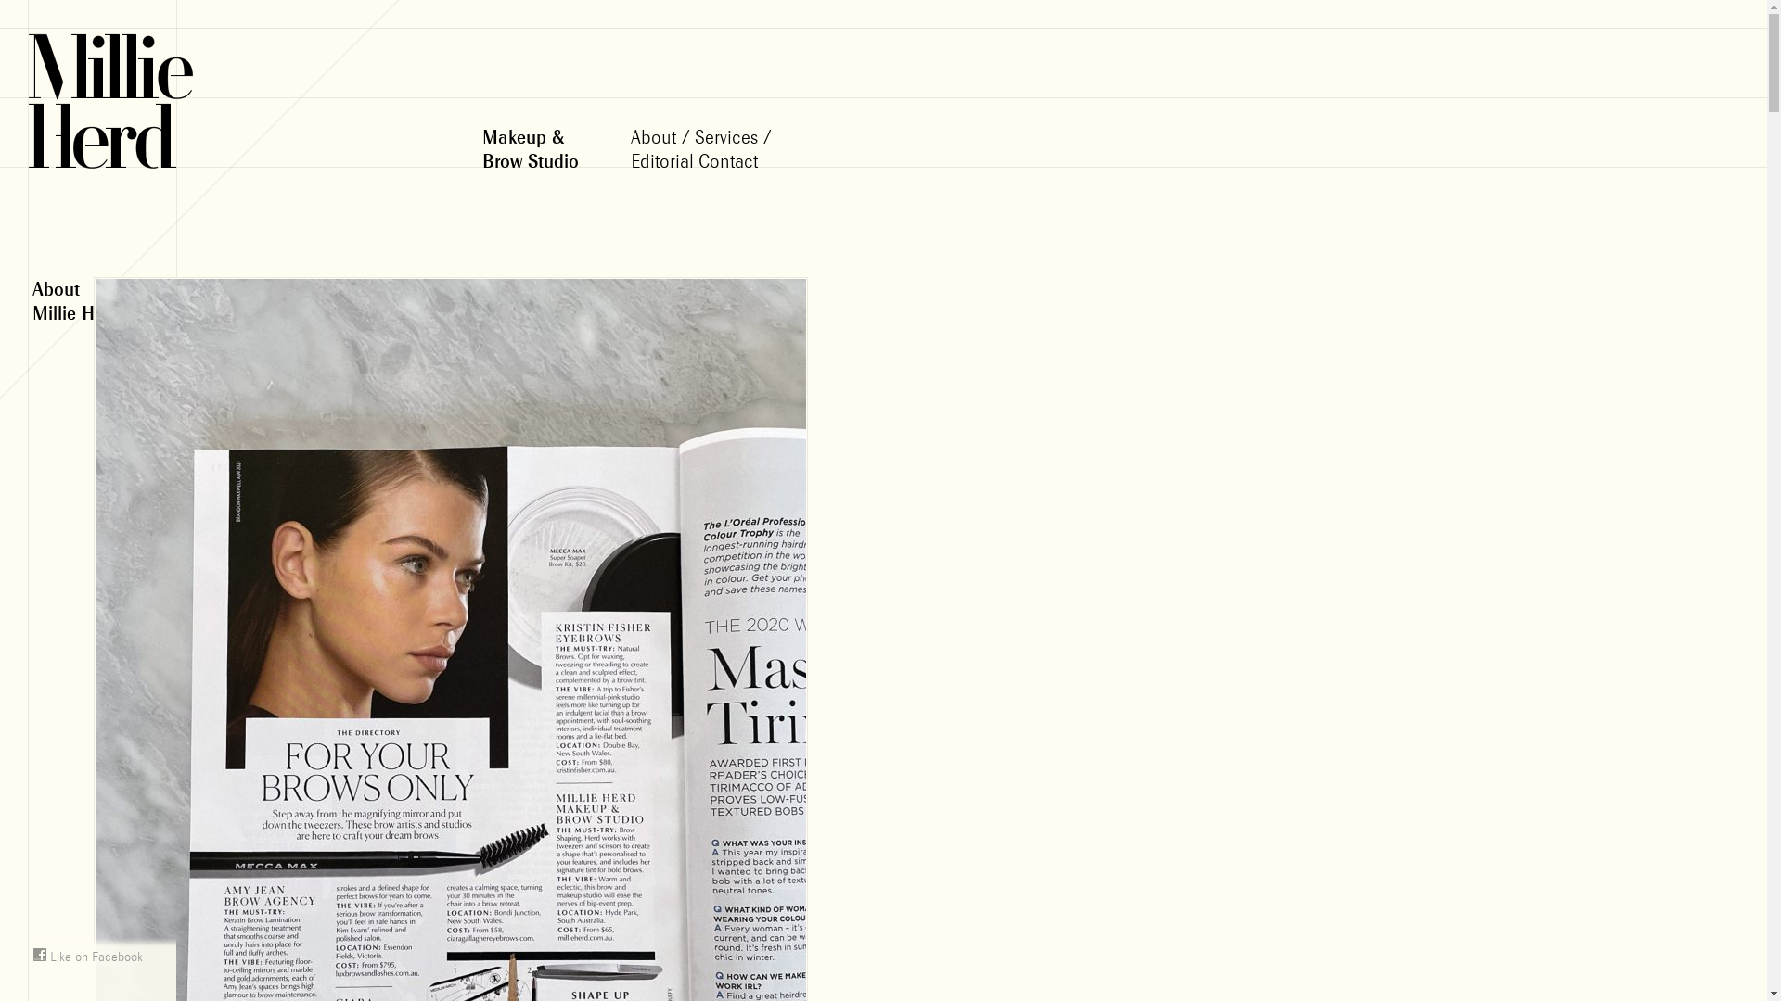  What do you see at coordinates (662, 162) in the screenshot?
I see `Editorial` at bounding box center [662, 162].